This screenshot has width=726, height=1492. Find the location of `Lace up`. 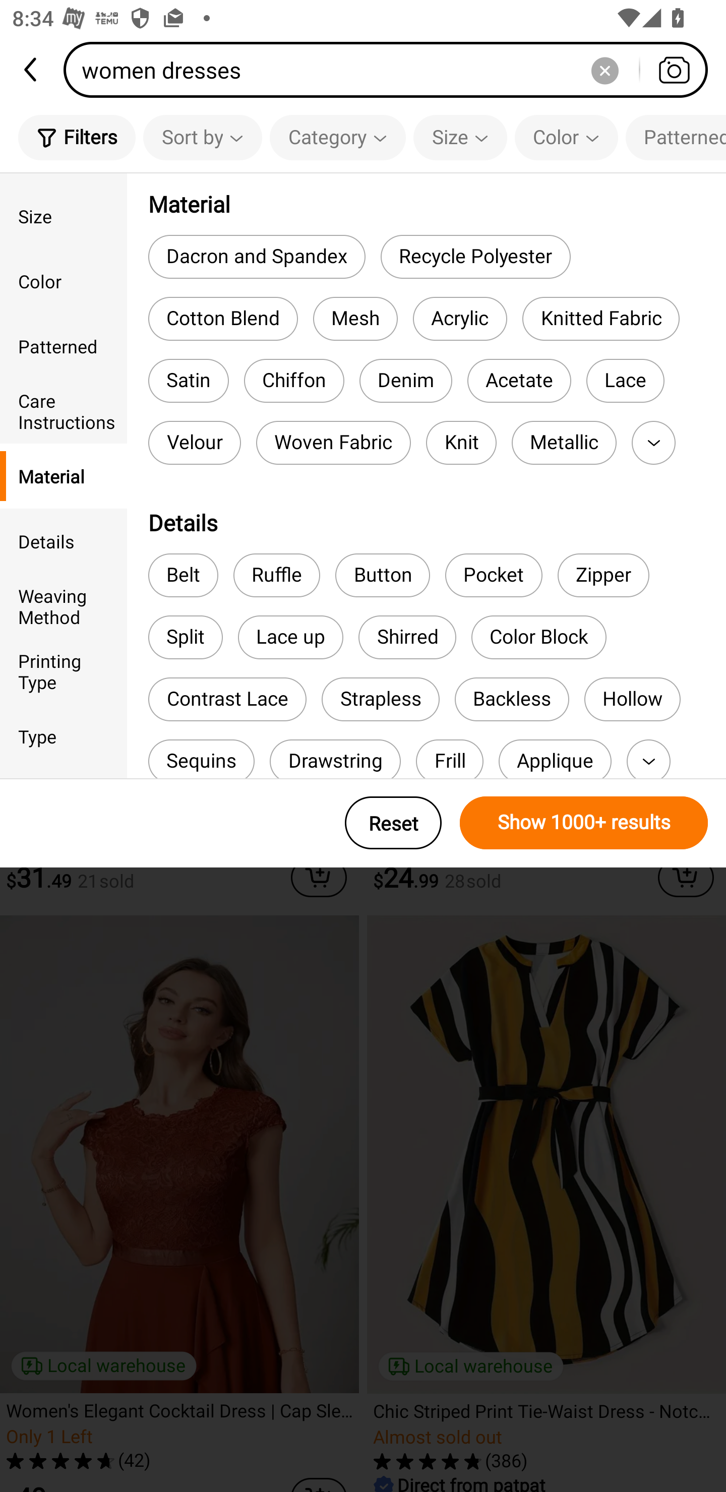

Lace up is located at coordinates (290, 637).